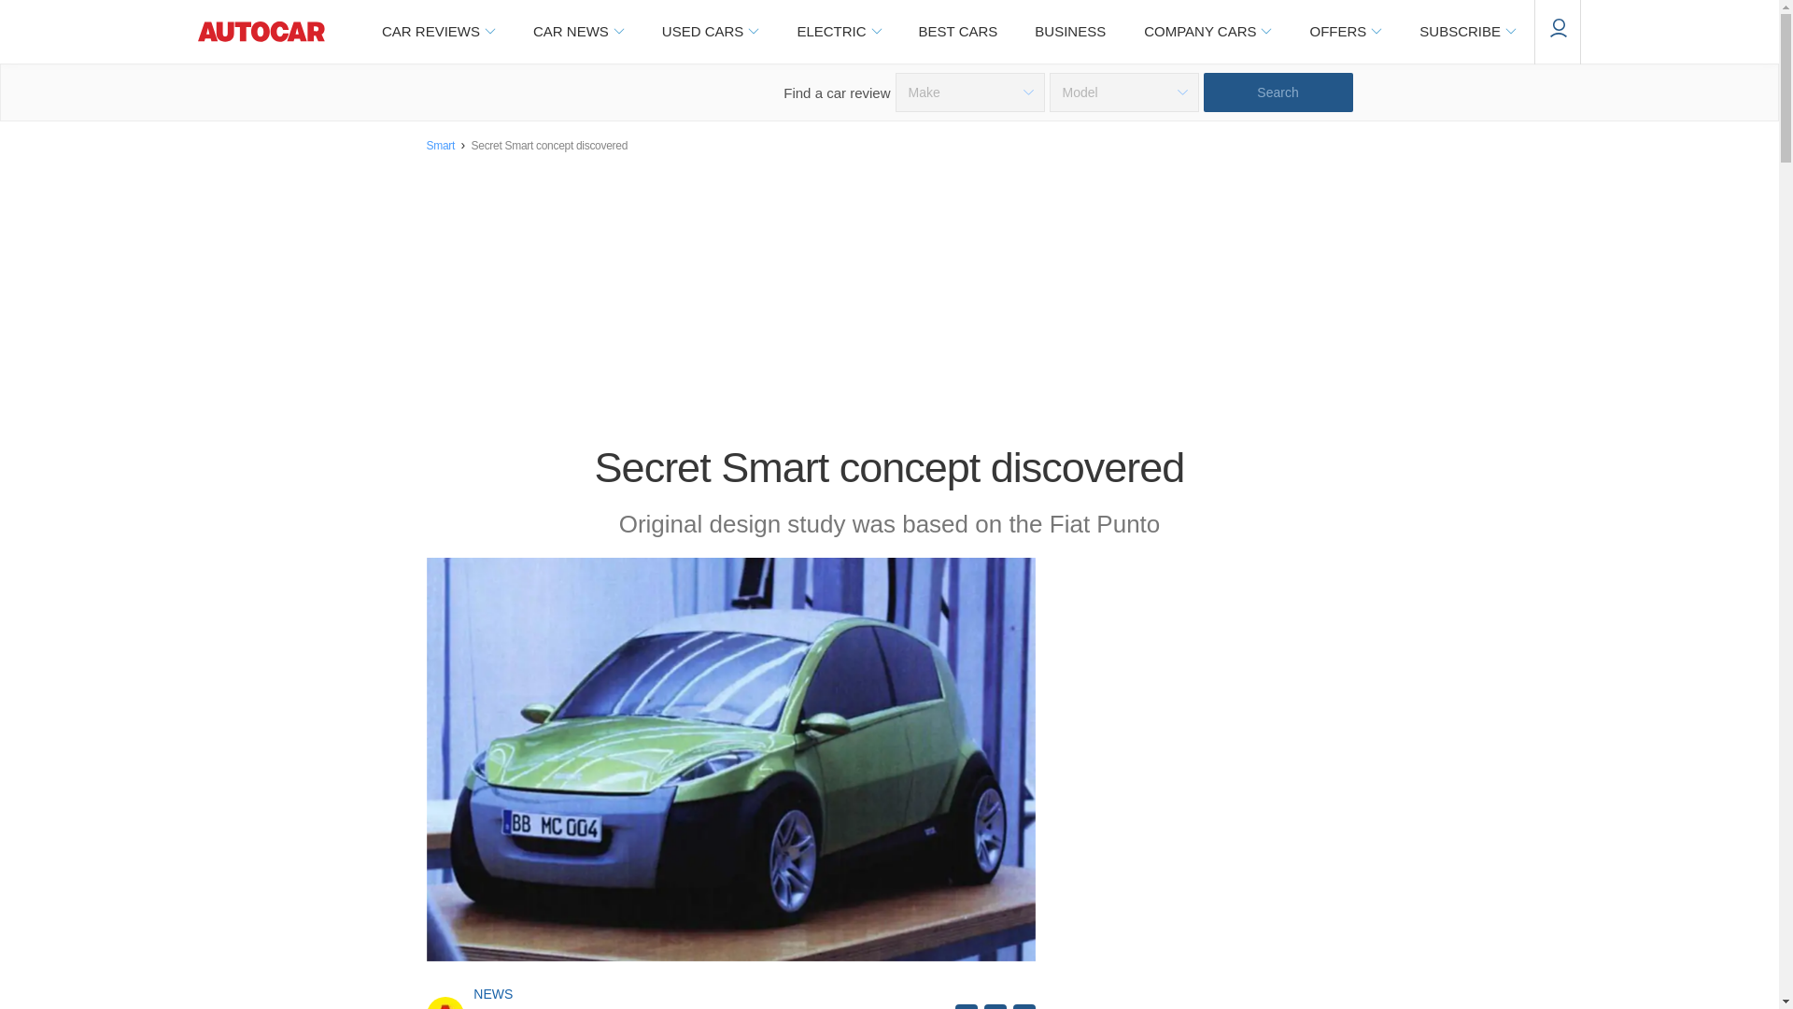 The height and width of the screenshot is (1009, 1793). I want to click on CAR NEWS, so click(577, 32).